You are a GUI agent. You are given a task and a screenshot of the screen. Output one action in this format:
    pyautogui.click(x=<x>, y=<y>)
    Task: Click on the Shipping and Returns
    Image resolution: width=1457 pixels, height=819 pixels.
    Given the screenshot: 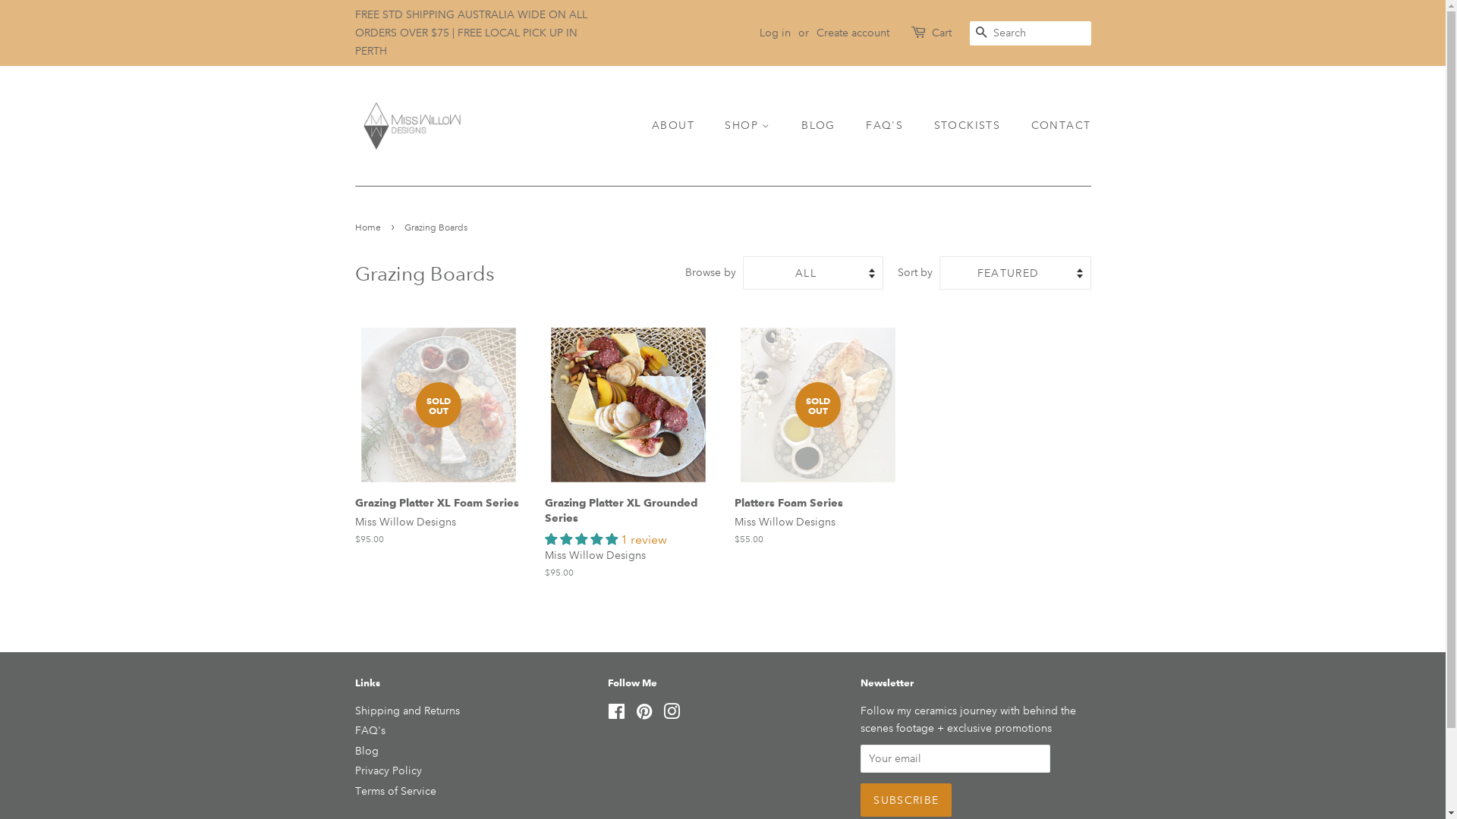 What is the action you would take?
    pyautogui.click(x=408, y=711)
    